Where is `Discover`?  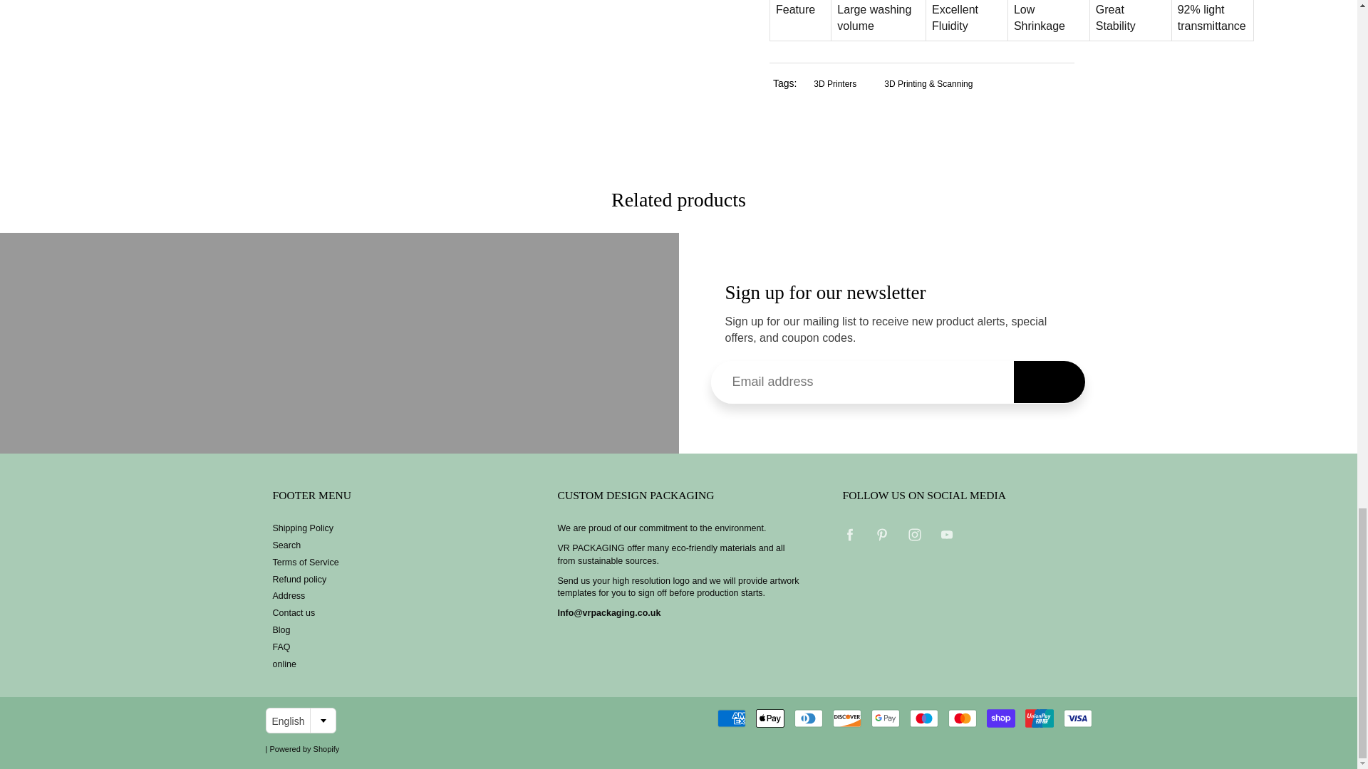 Discover is located at coordinates (847, 718).